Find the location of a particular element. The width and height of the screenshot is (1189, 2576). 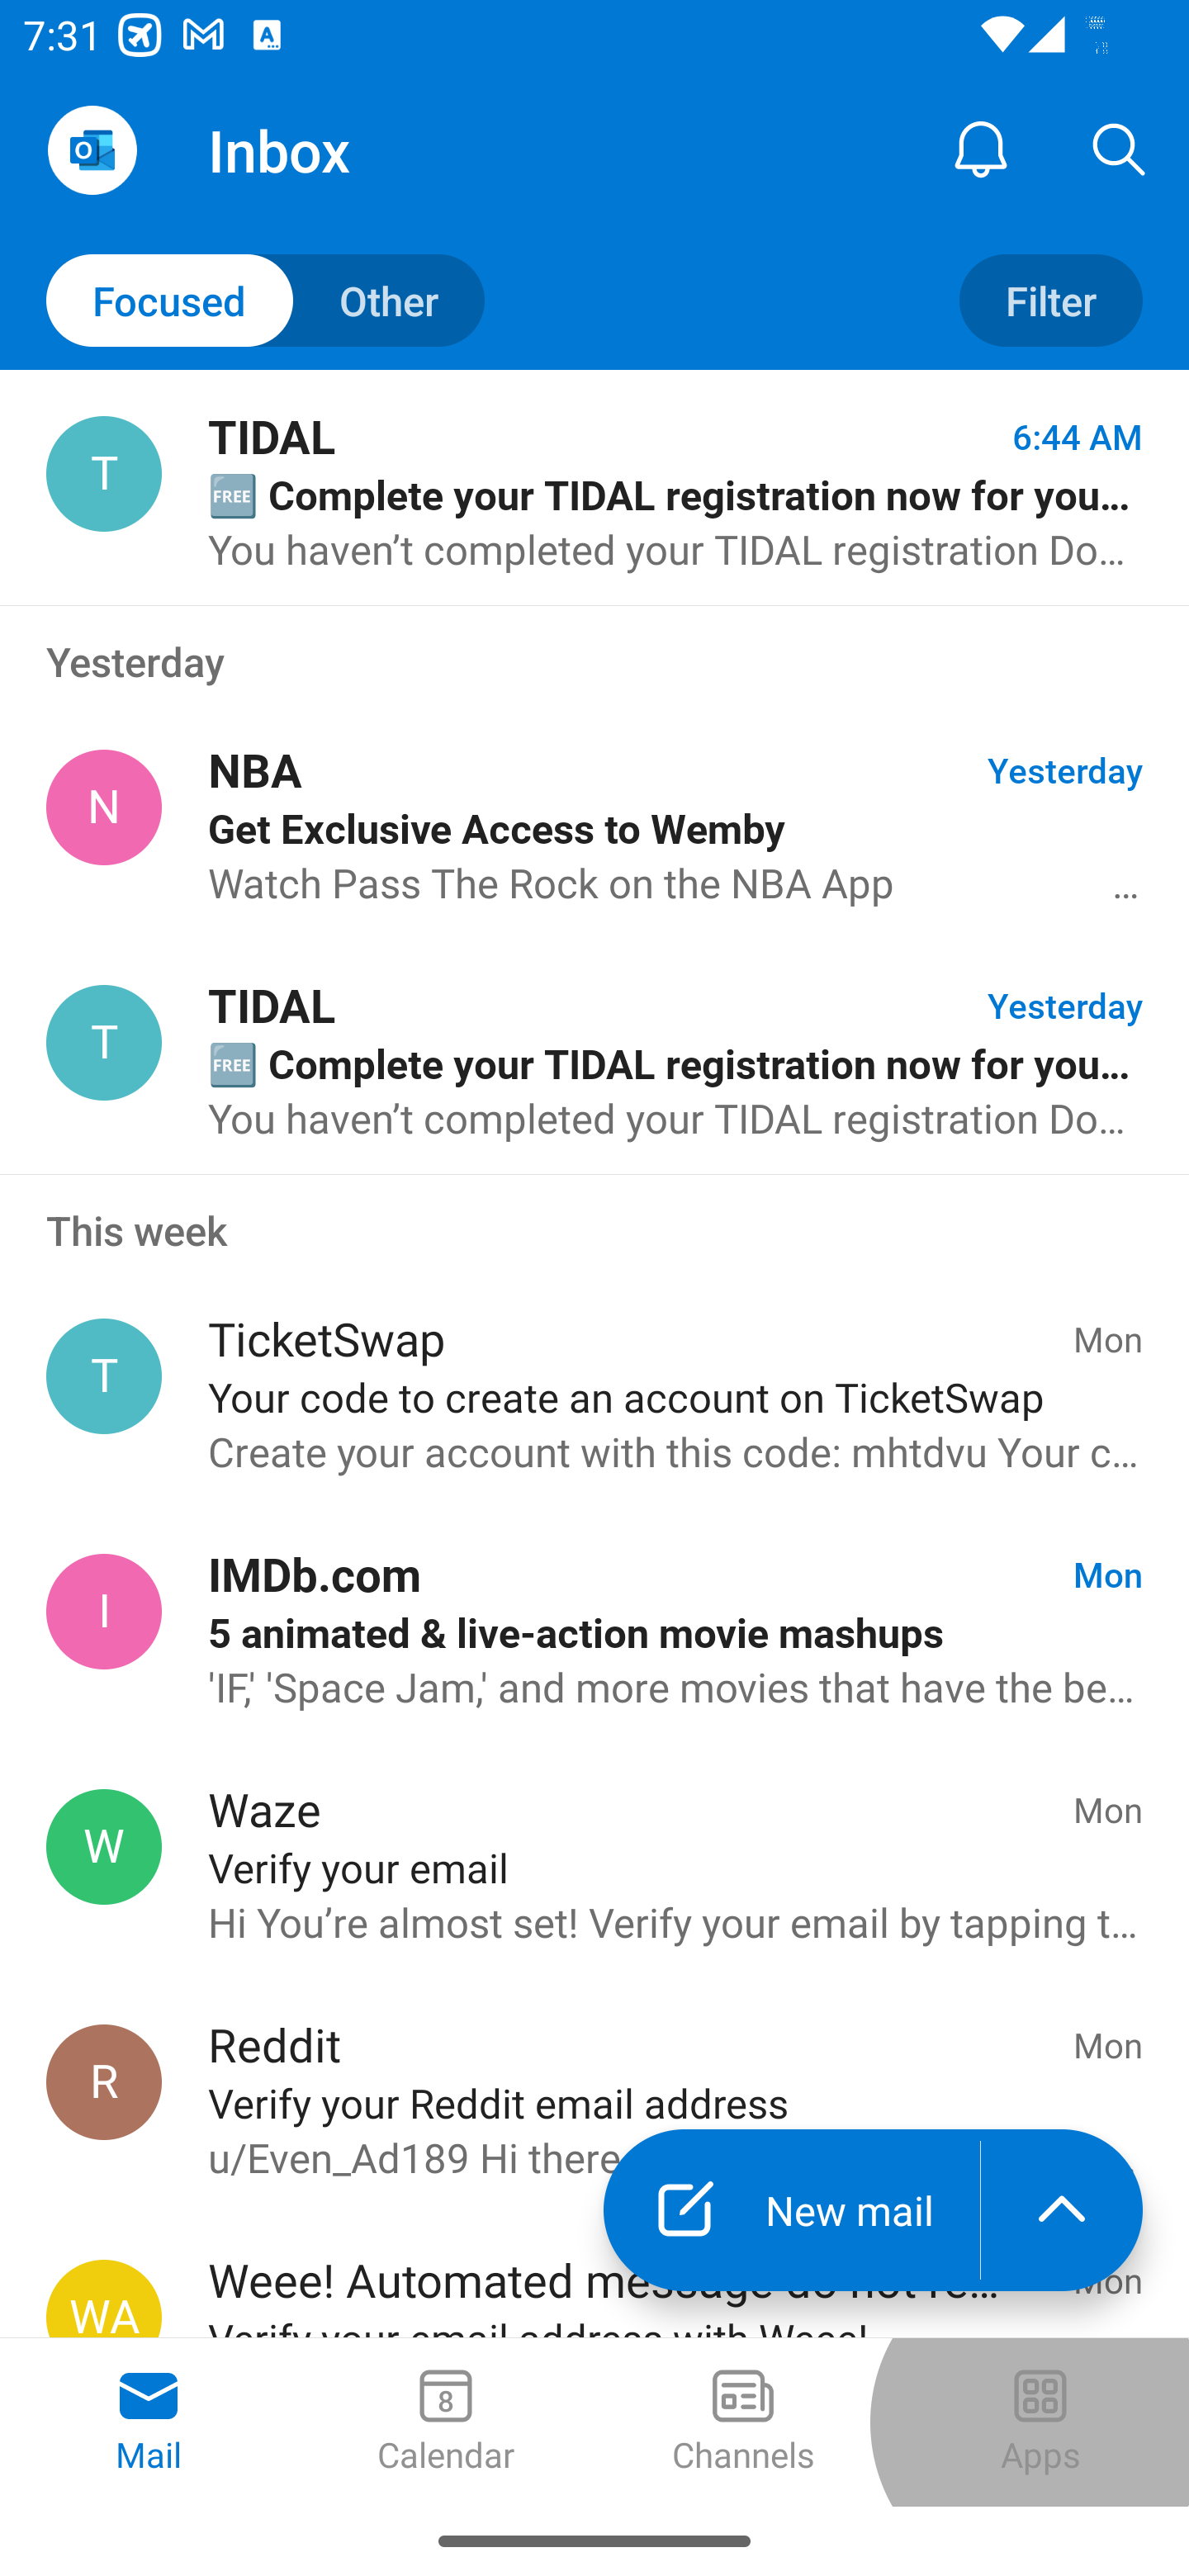

Calendar is located at coordinates (446, 2422).